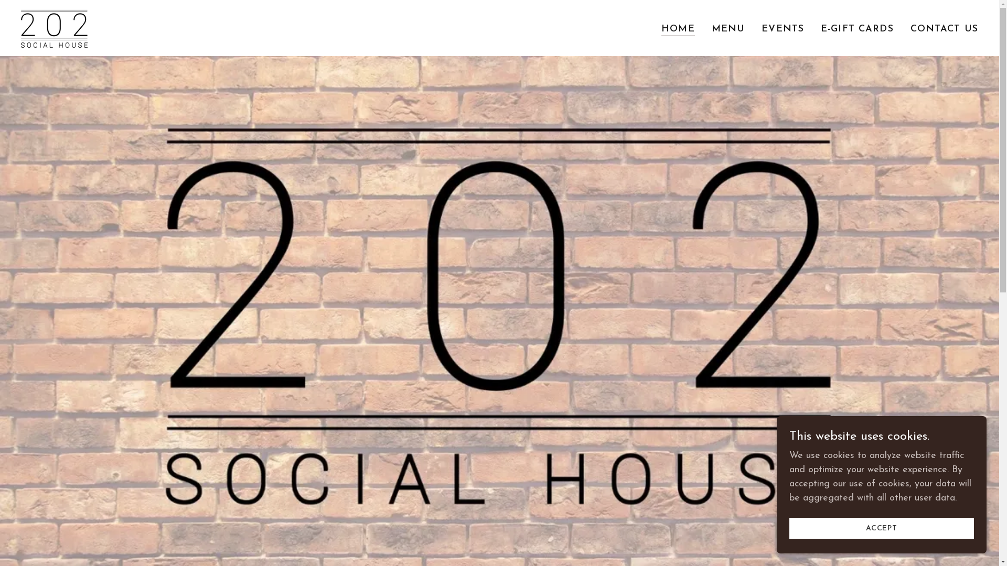  Describe the element at coordinates (55, 27) in the screenshot. I see `202 Social House` at that location.